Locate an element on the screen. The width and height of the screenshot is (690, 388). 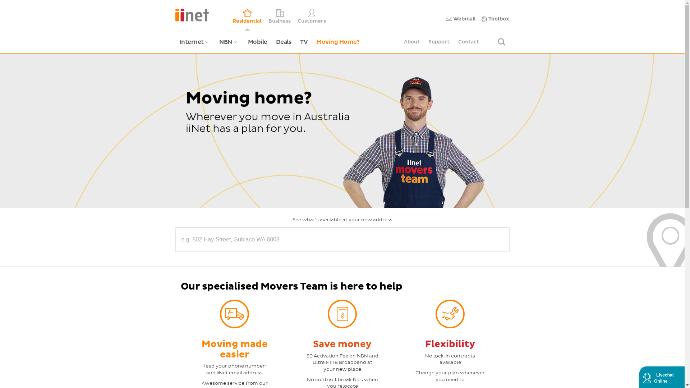
Support is located at coordinates (439, 42).